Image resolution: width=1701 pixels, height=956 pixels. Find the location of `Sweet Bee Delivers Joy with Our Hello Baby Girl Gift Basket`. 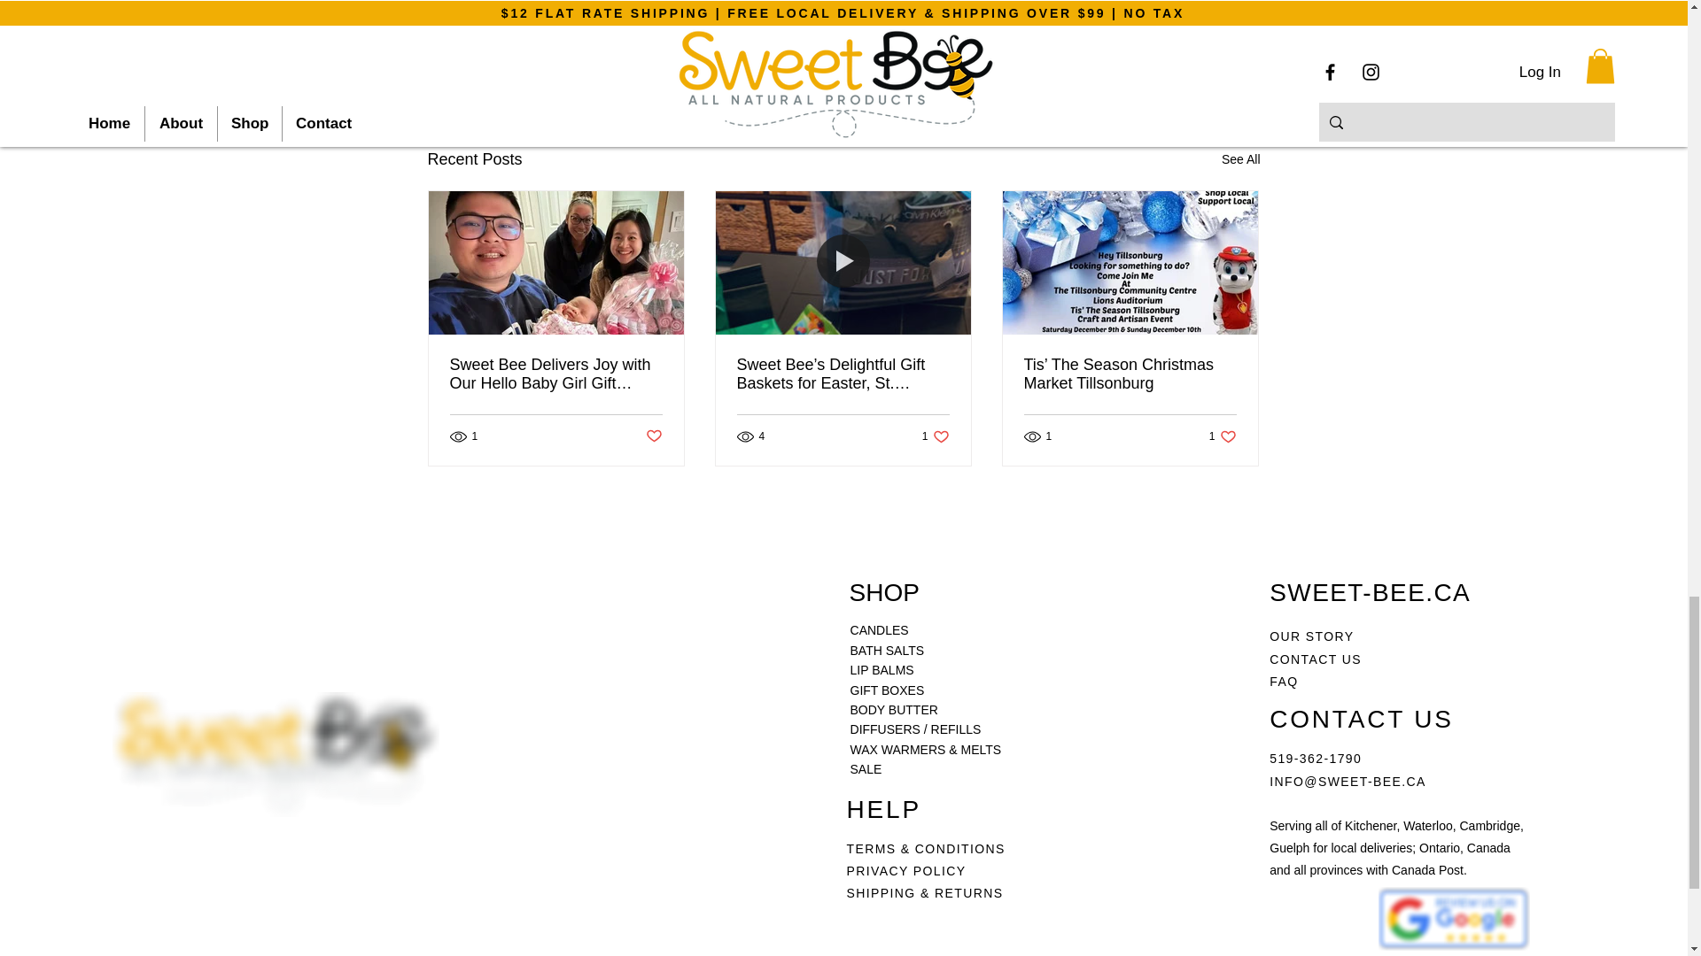

Sweet Bee Delivers Joy with Our Hello Baby Girl Gift Basket is located at coordinates (1157, 63).